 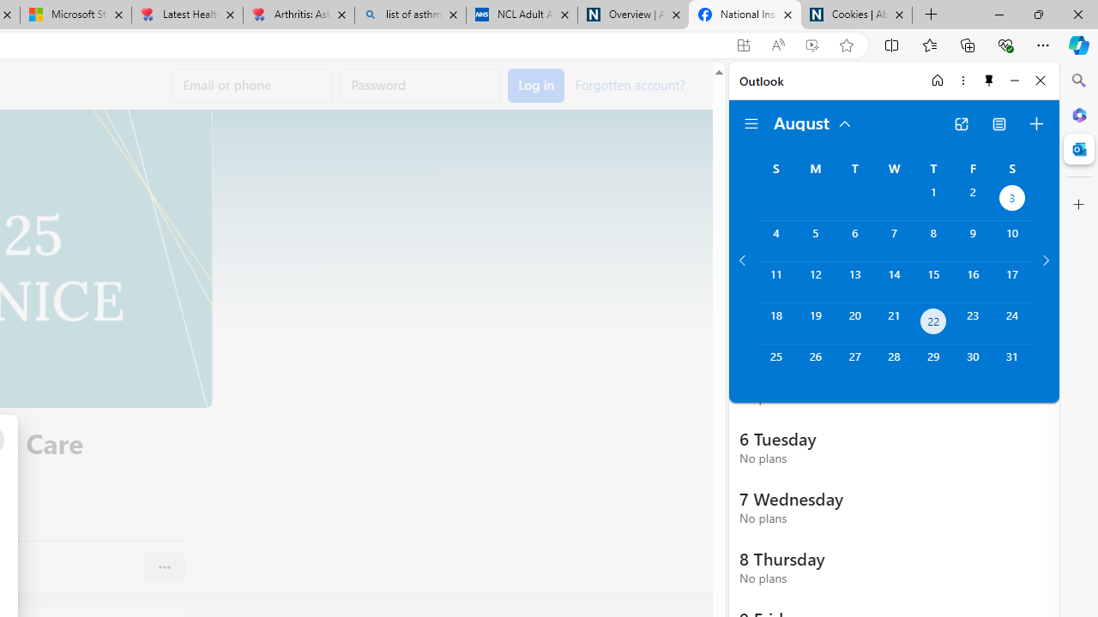 I want to click on Password, so click(x=420, y=86).